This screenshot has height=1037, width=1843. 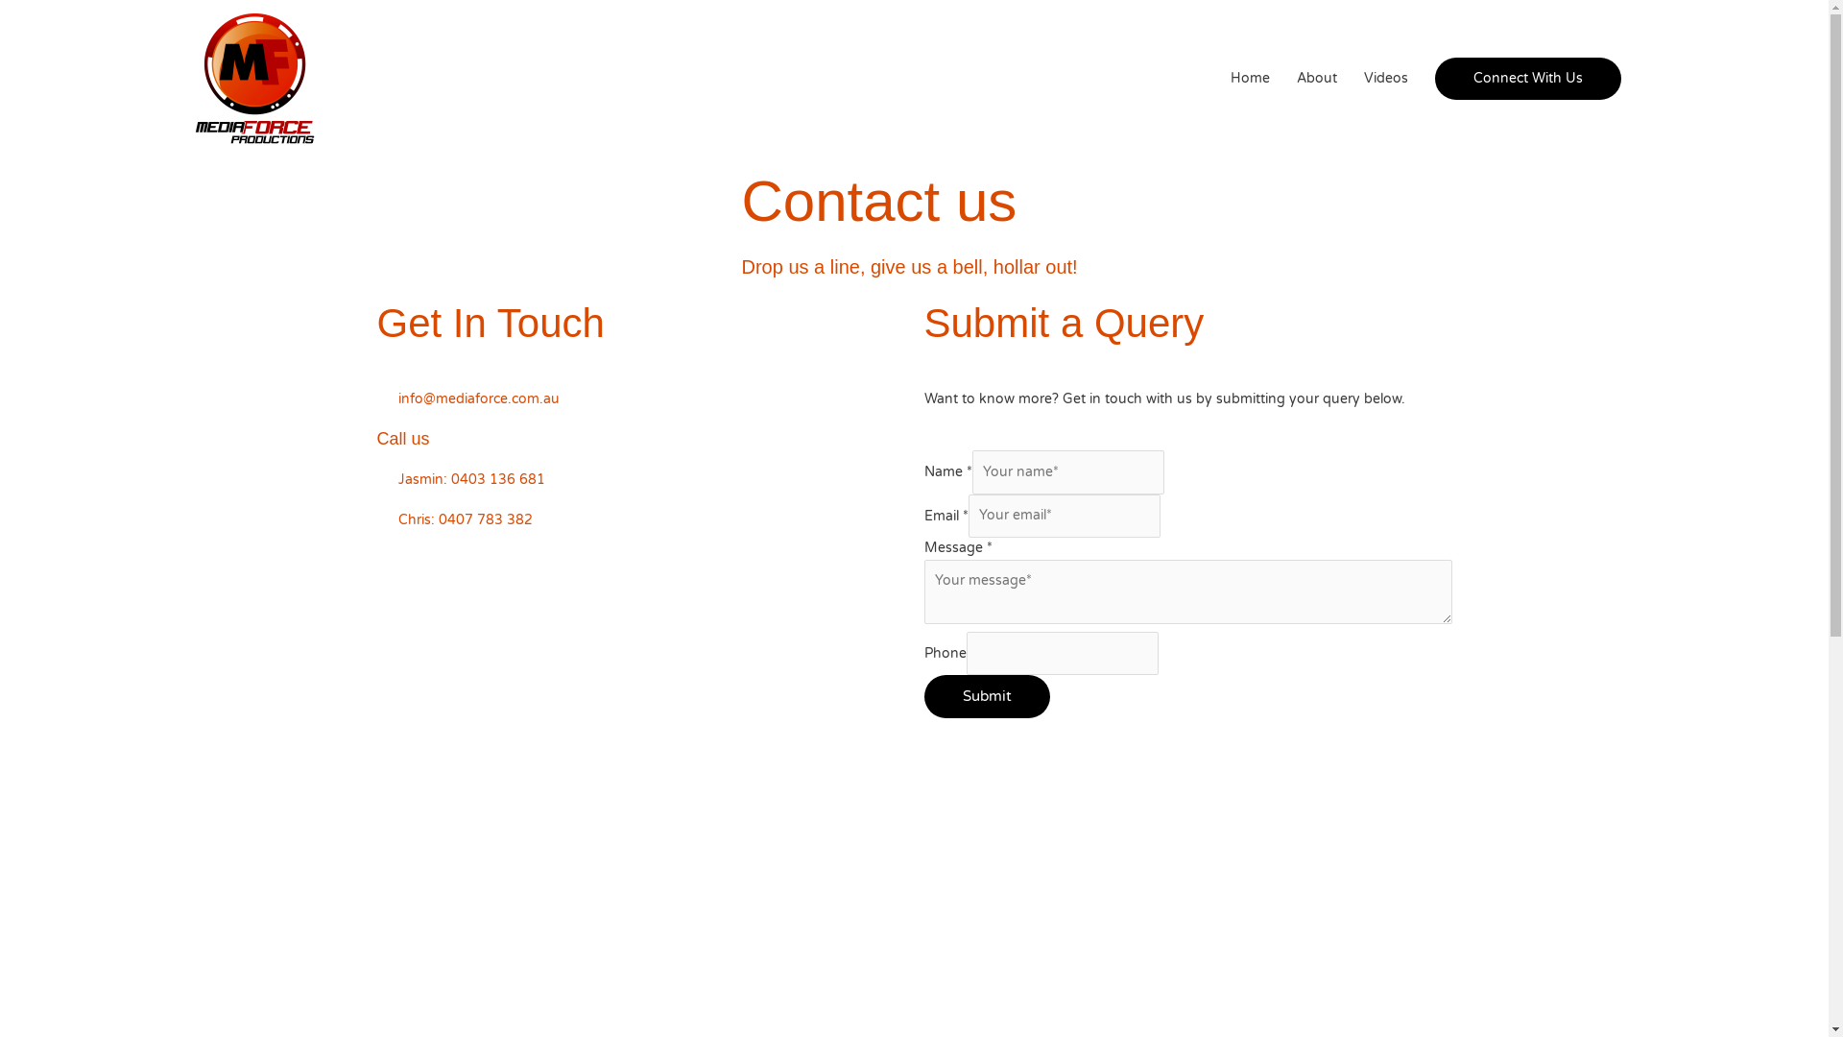 I want to click on Home, so click(x=1250, y=79).